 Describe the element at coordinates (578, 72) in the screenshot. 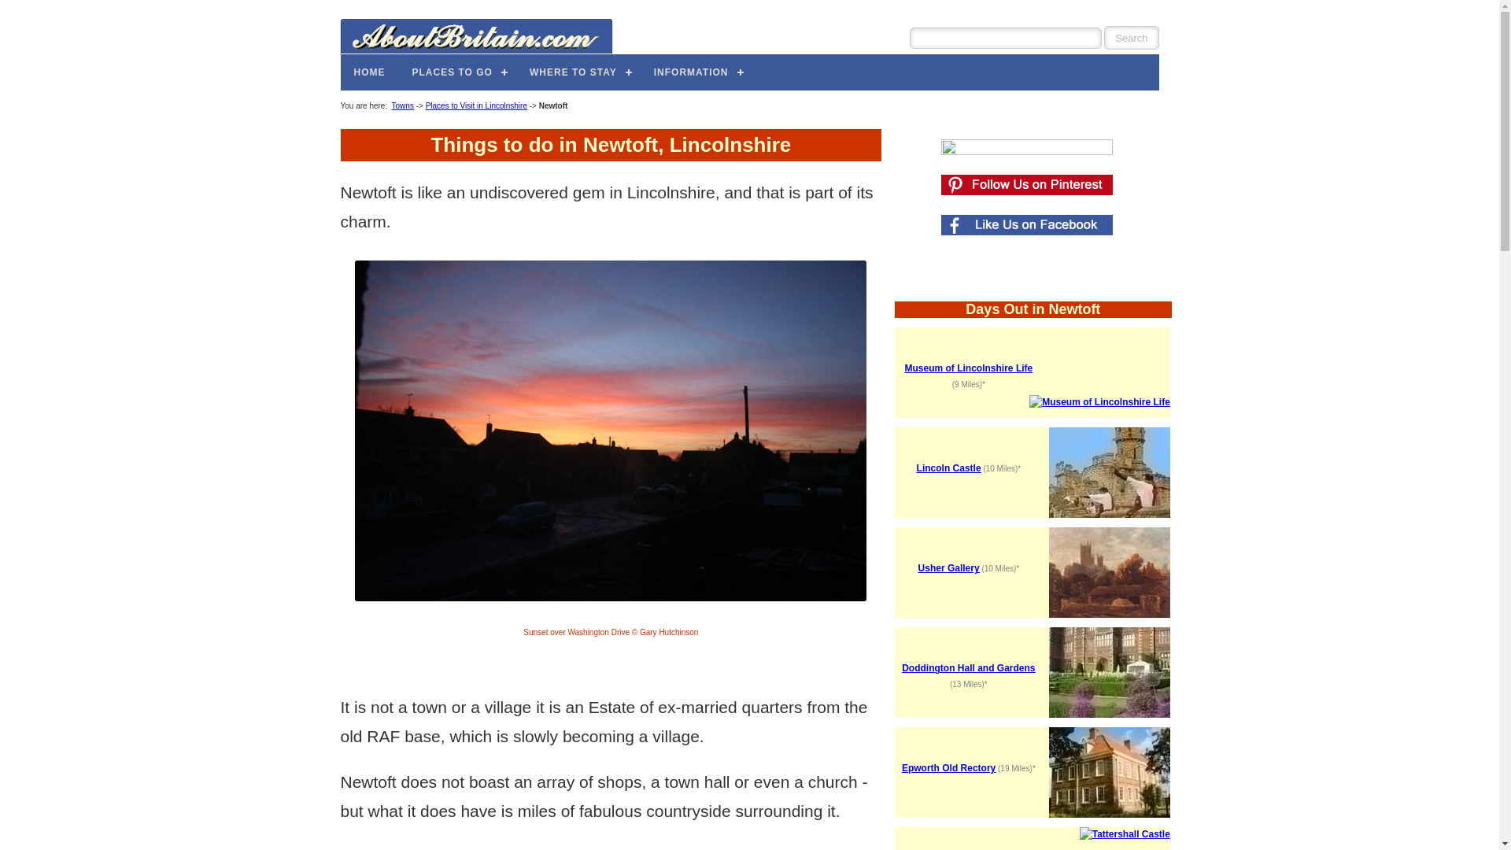

I see `WHERE TO STAY` at that location.